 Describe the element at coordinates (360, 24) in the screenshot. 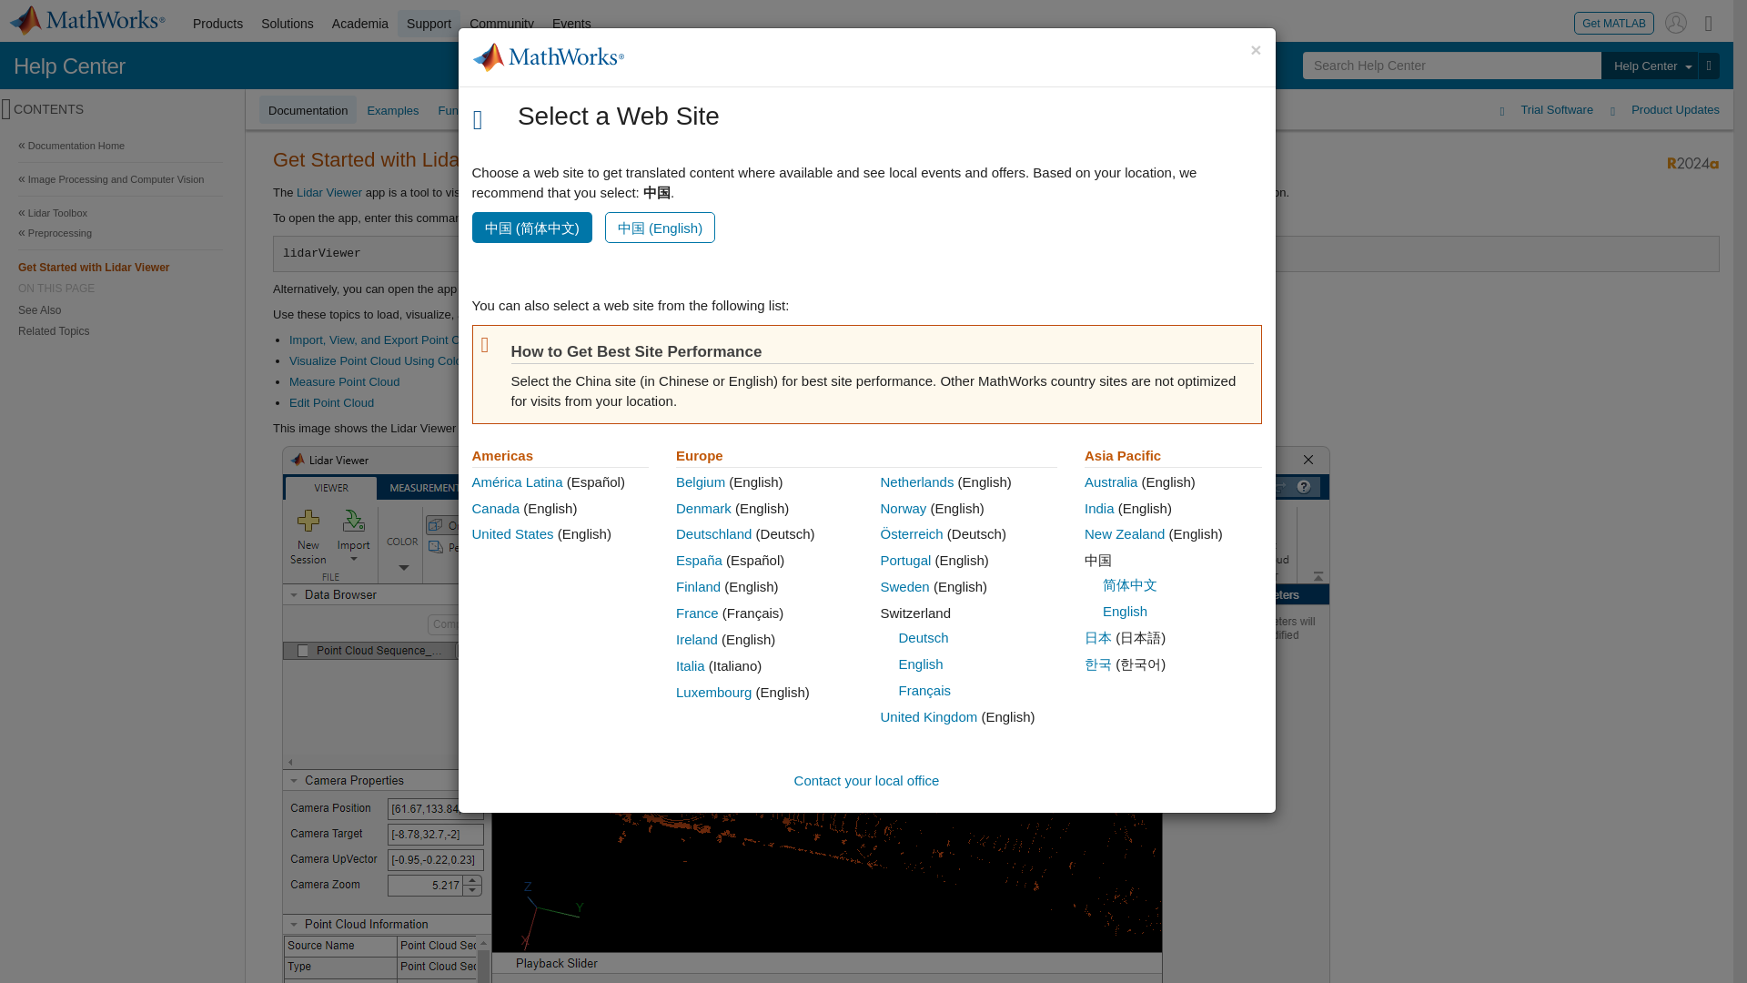

I see `Academia` at that location.